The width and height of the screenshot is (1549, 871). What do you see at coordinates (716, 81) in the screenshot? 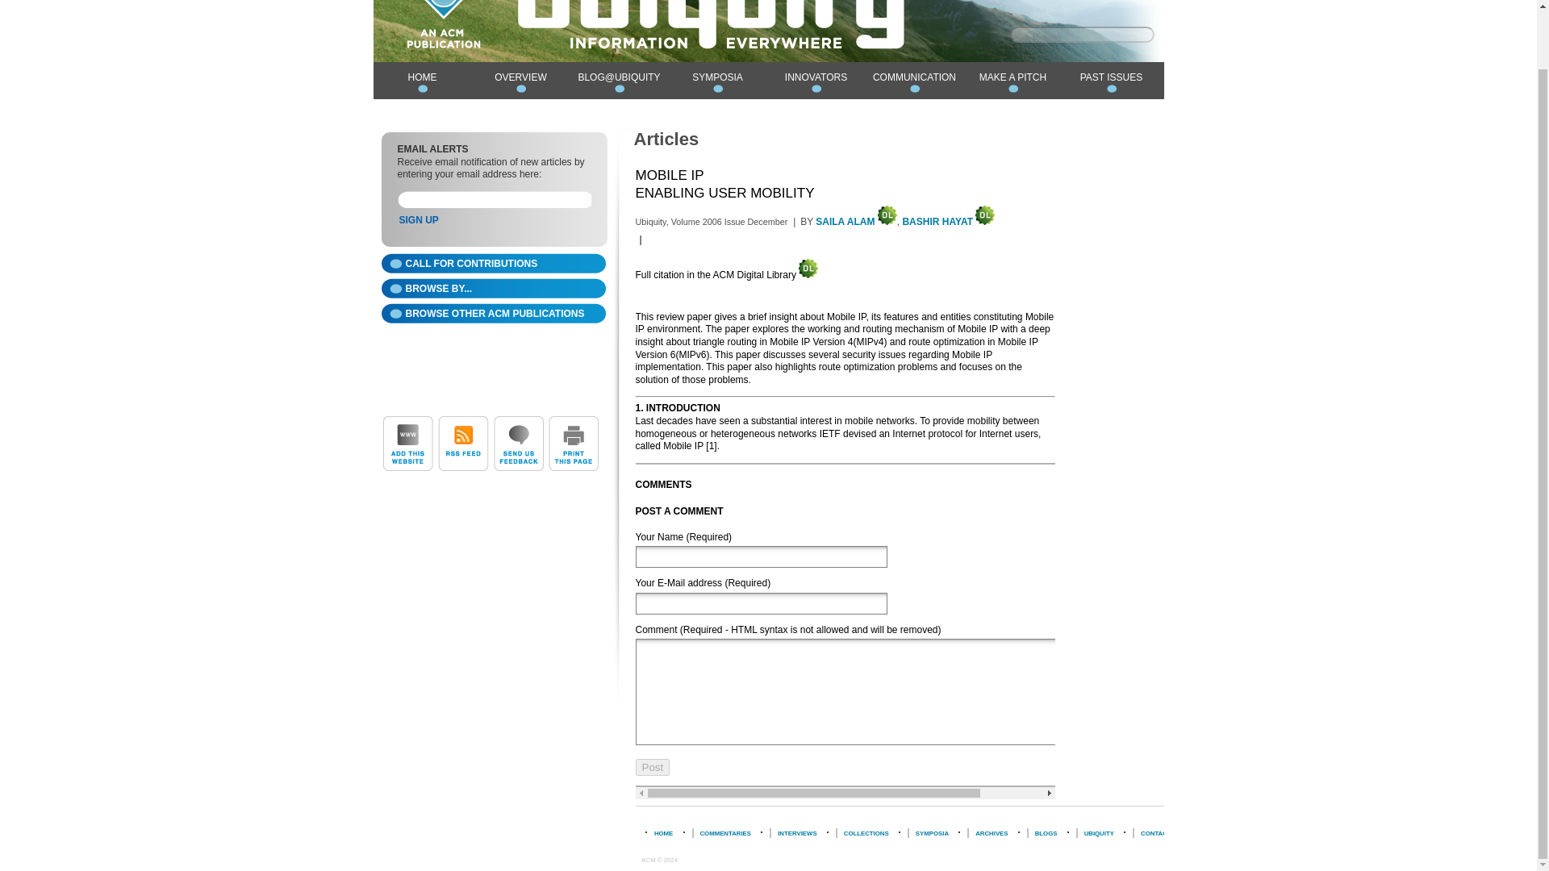
I see `SYMPOSIA` at bounding box center [716, 81].